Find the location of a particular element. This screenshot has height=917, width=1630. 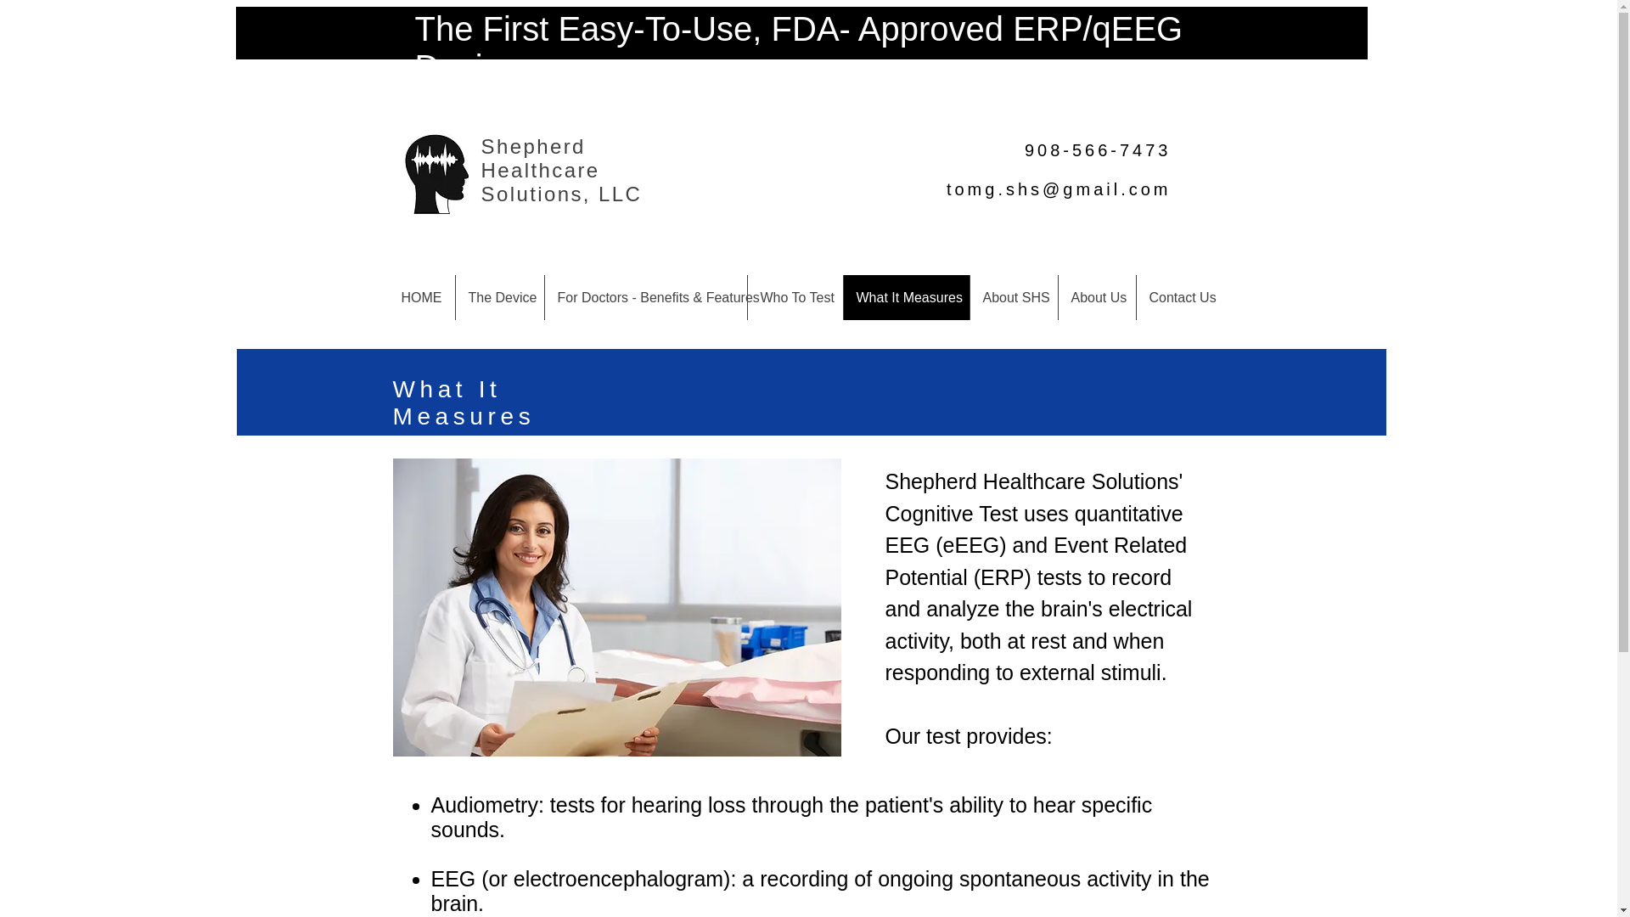

908-566-7473 is located at coordinates (1099, 149).